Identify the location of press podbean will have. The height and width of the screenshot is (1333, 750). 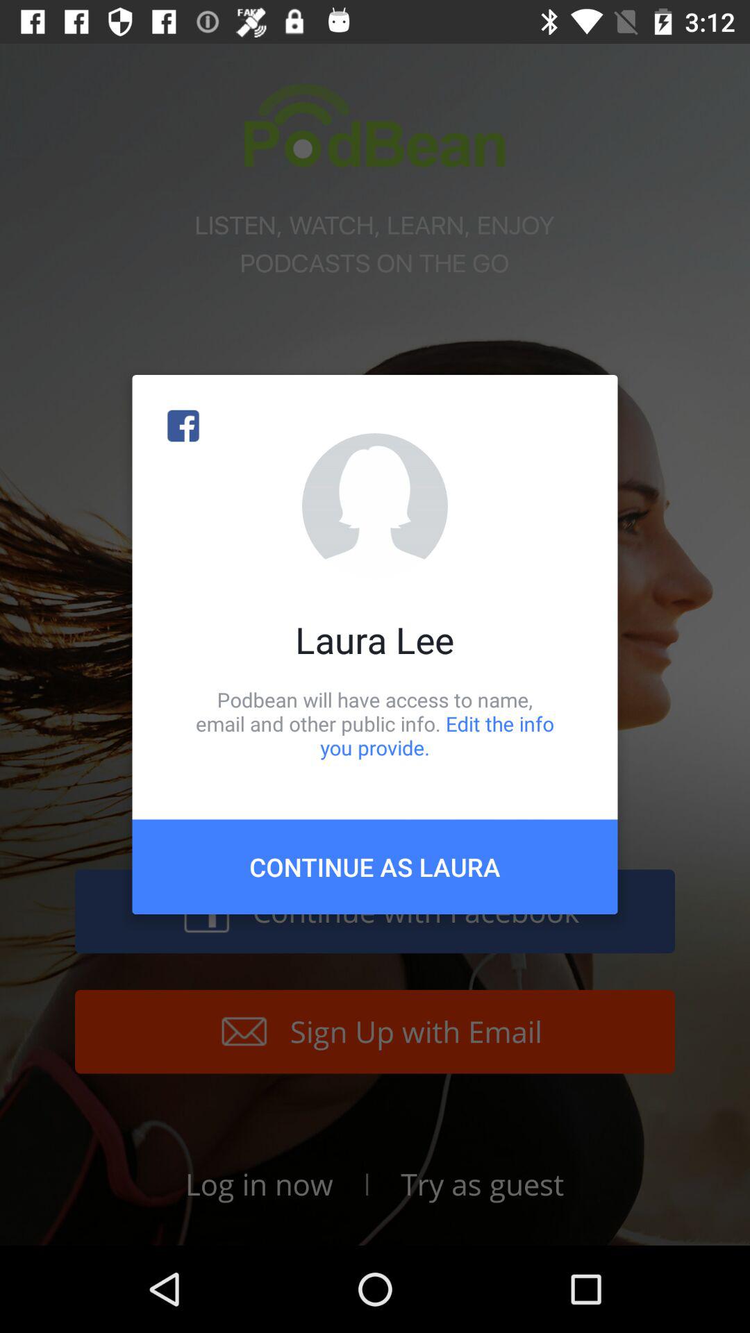
(375, 723).